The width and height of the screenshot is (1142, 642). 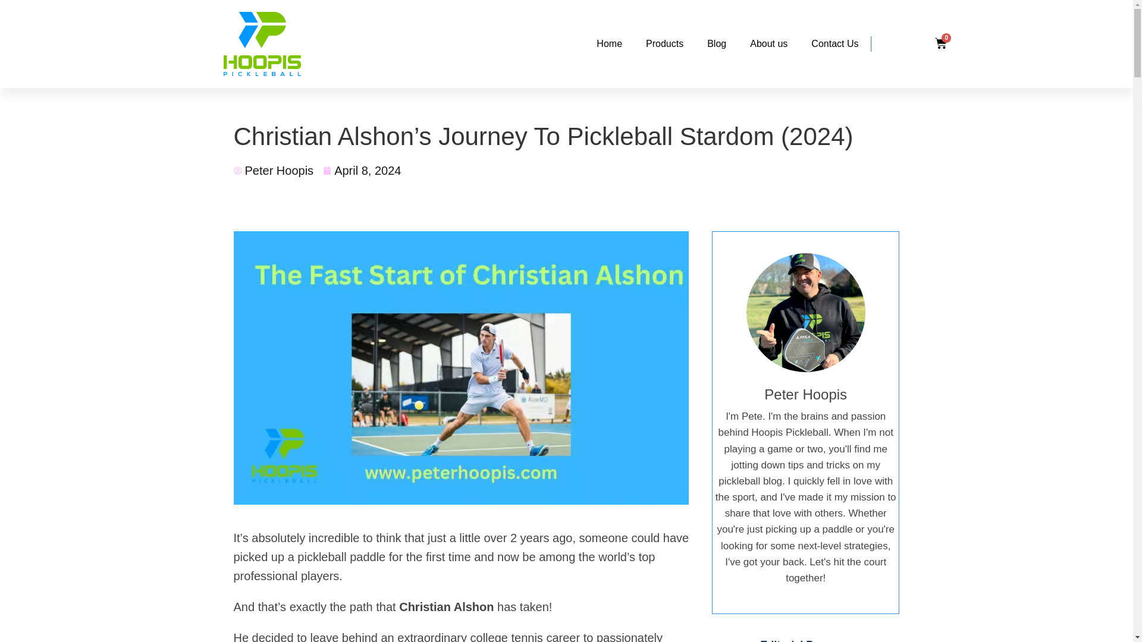 I want to click on Products, so click(x=664, y=44).